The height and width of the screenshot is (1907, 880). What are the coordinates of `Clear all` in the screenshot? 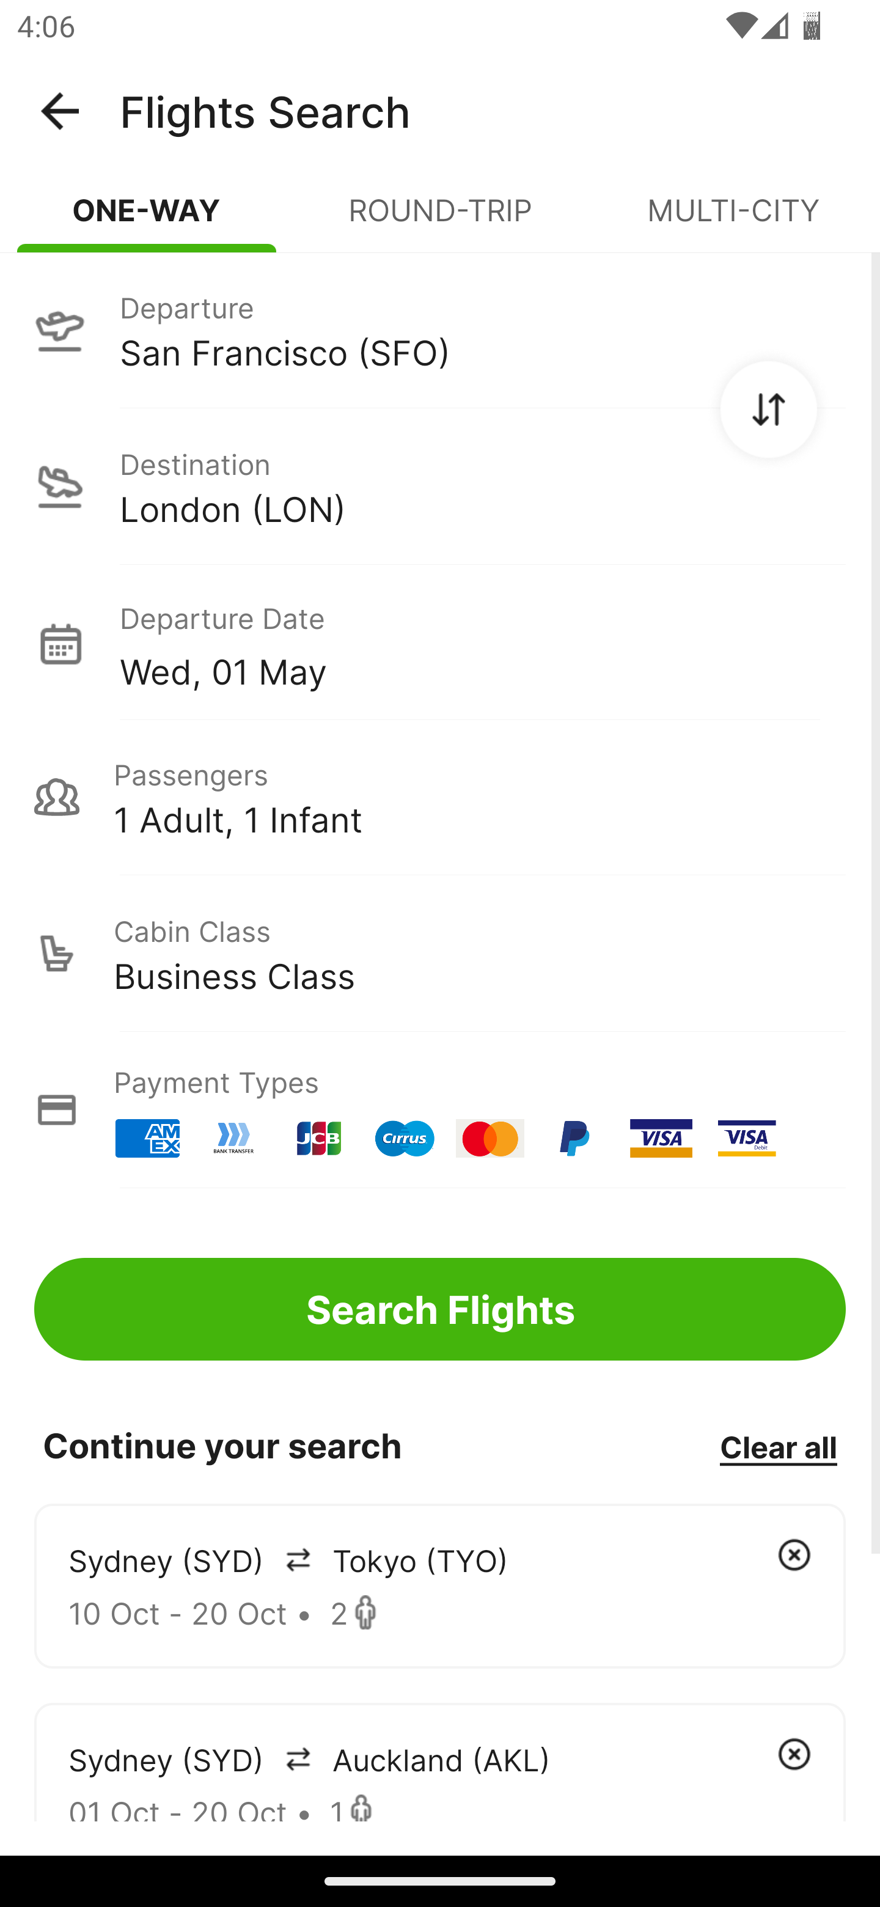 It's located at (778, 1446).